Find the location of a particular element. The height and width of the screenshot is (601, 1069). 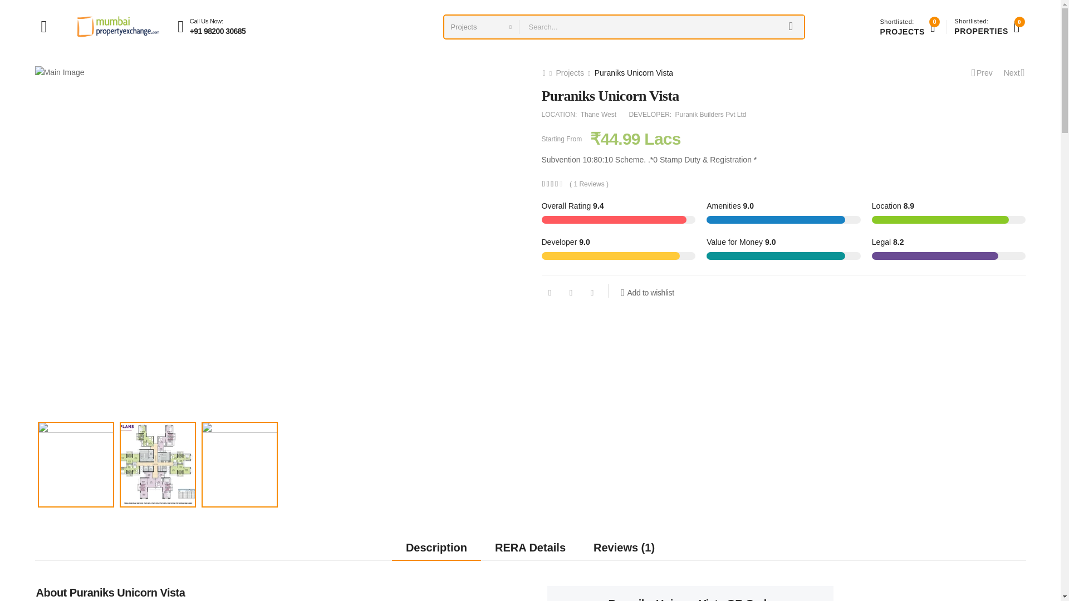

Next is located at coordinates (1014, 72).